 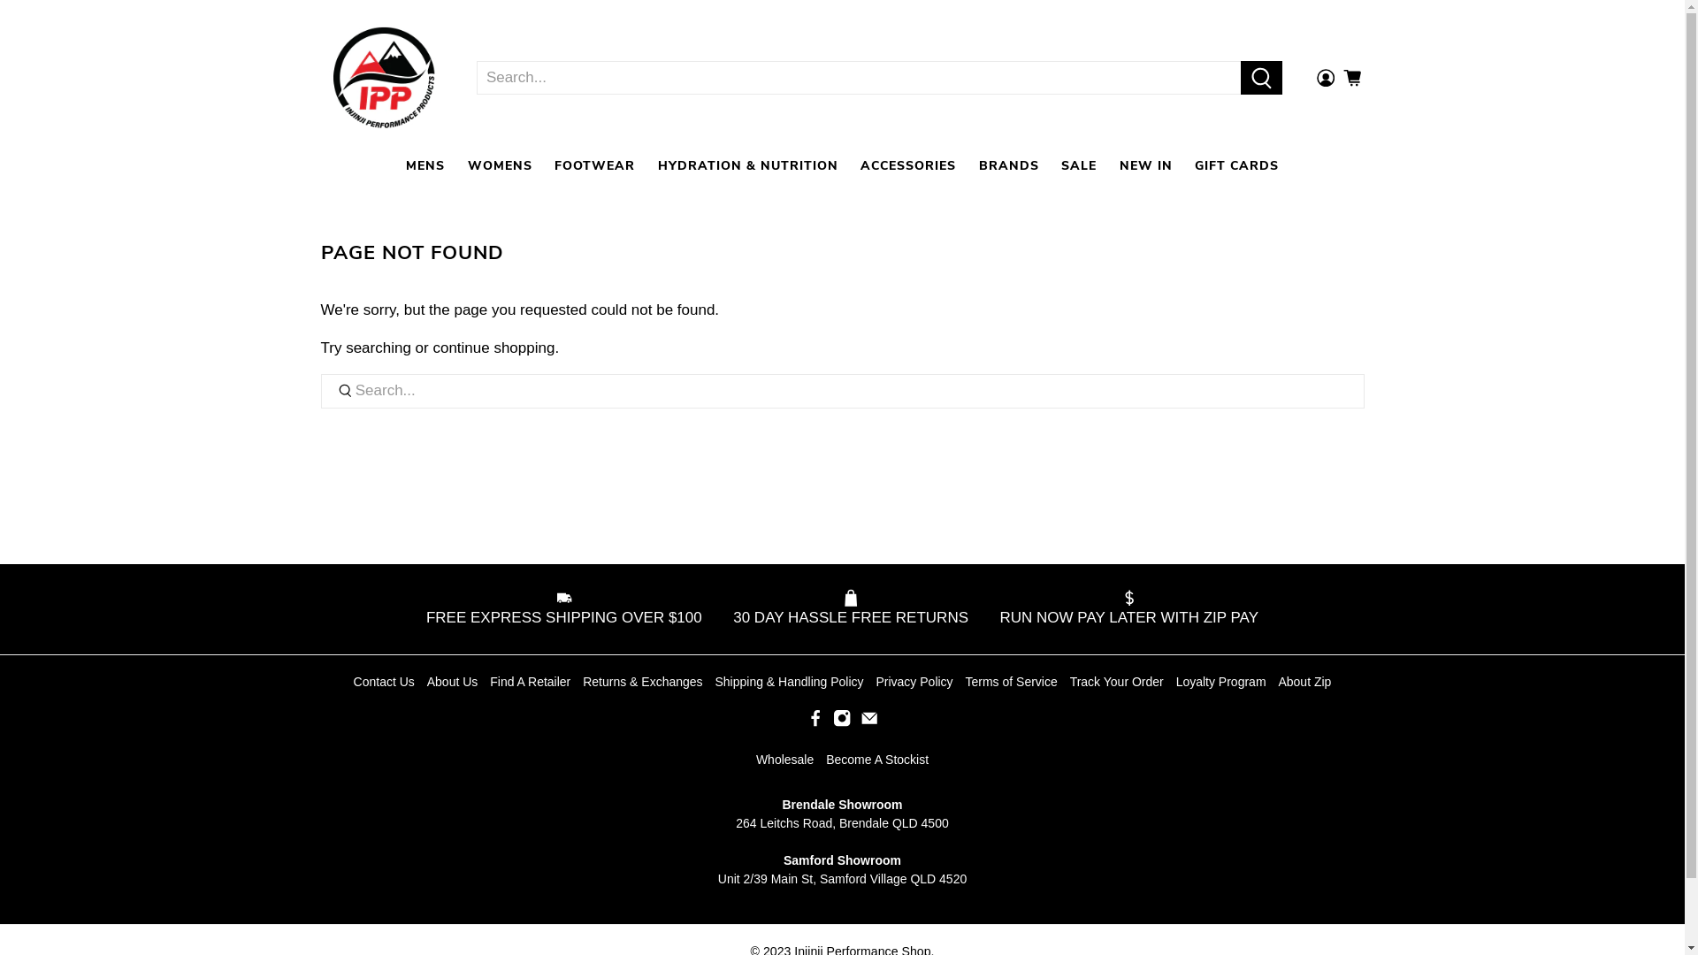 I want to click on Injinji Performance Shop on Instagram, so click(x=842, y=723).